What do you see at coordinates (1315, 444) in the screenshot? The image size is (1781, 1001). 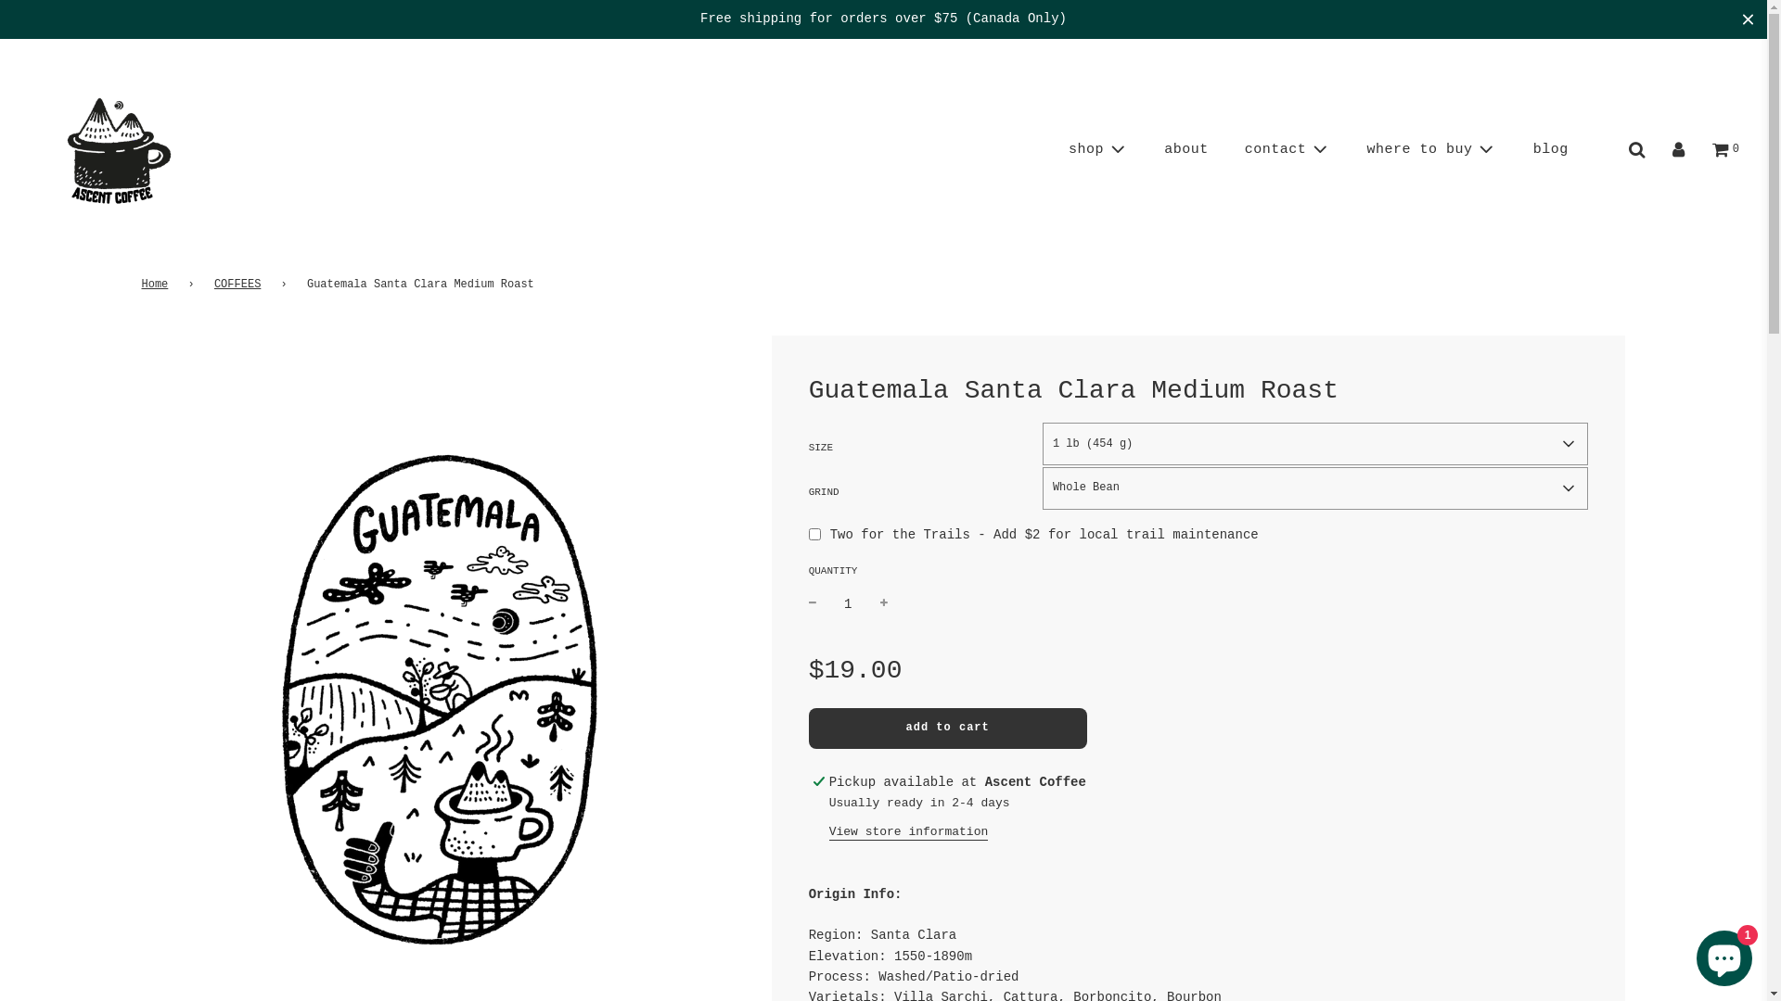 I see `1 lb (454 g)` at bounding box center [1315, 444].